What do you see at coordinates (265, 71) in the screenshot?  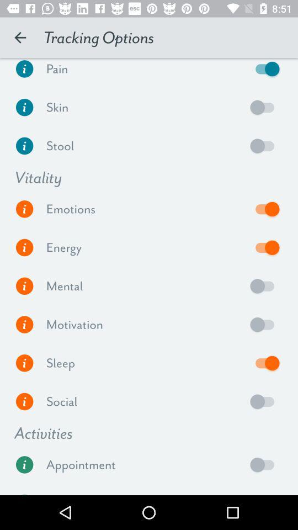 I see `toggle pain` at bounding box center [265, 71].